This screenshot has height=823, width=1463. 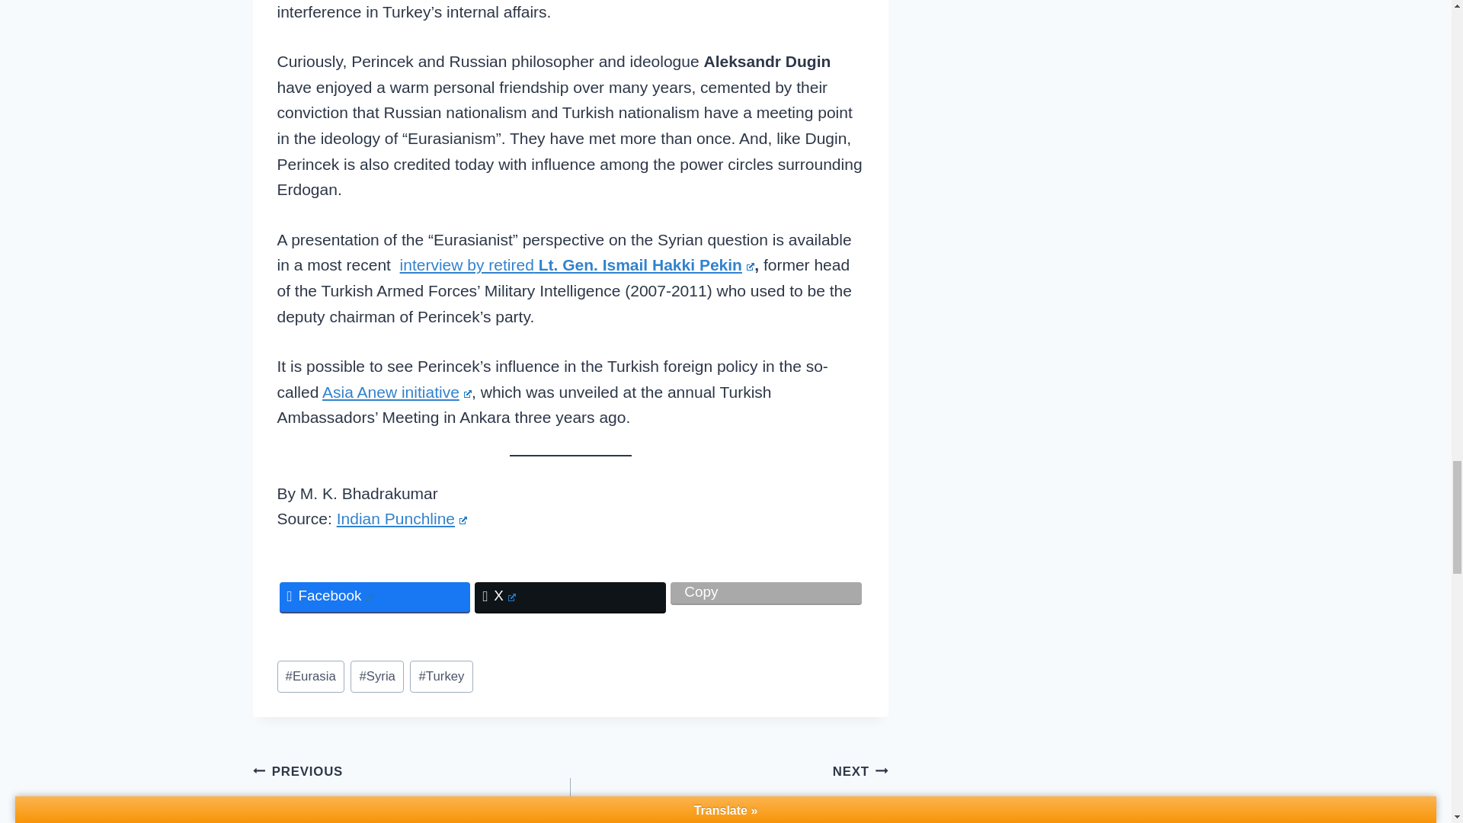 What do you see at coordinates (577, 264) in the screenshot?
I see `interview by retired Lt. Gen. Ismail Hakki Pekin` at bounding box center [577, 264].